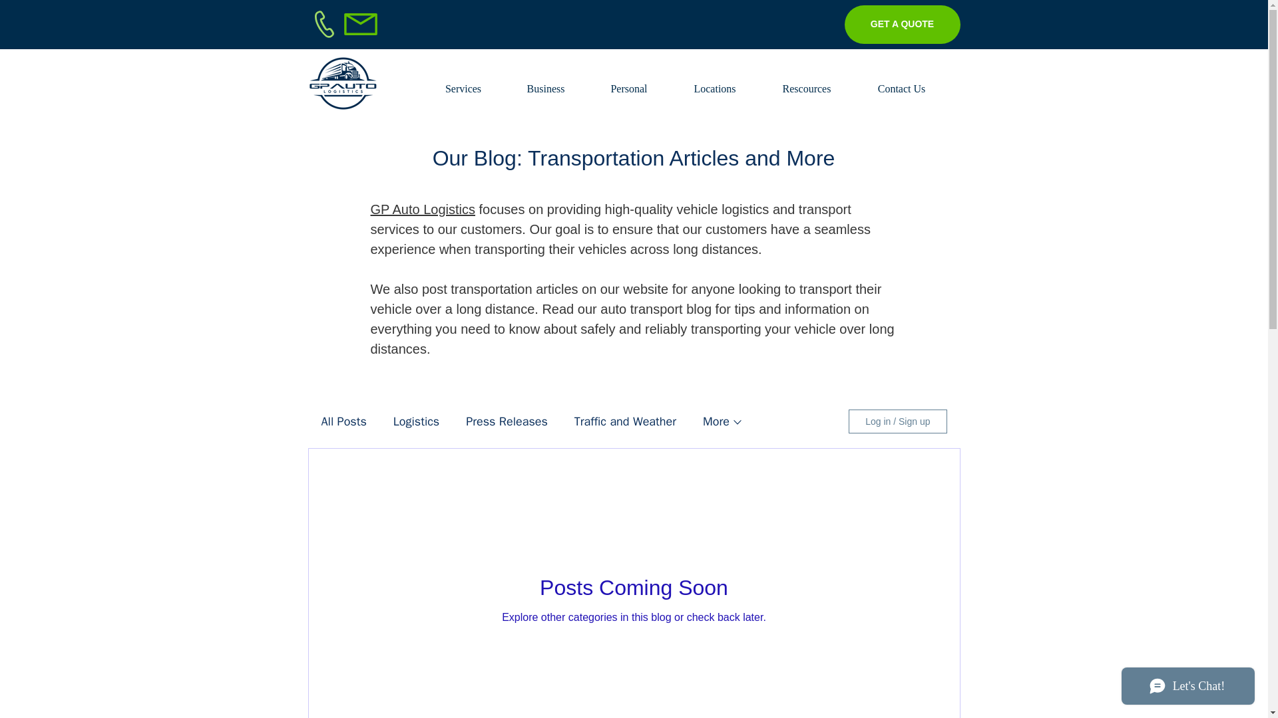 The width and height of the screenshot is (1278, 718). Describe the element at coordinates (628, 83) in the screenshot. I see `Personal` at that location.